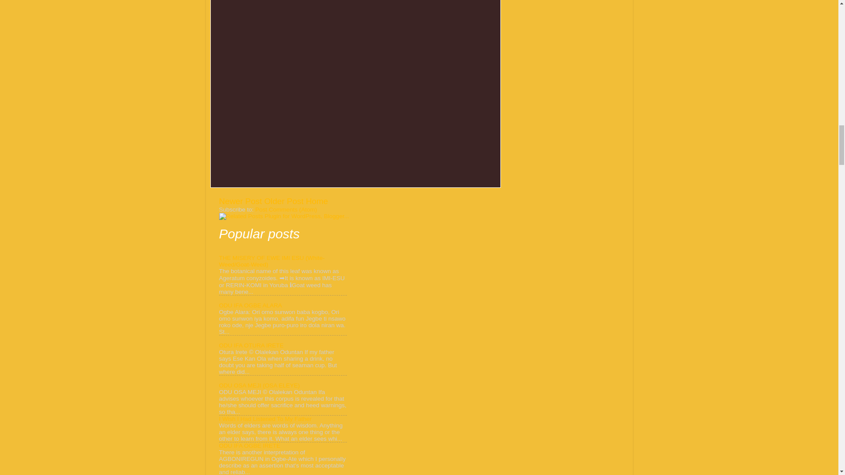 This screenshot has width=845, height=475. What do you see at coordinates (251, 345) in the screenshot?
I see `ODU IFA OTURA IRETE` at bounding box center [251, 345].